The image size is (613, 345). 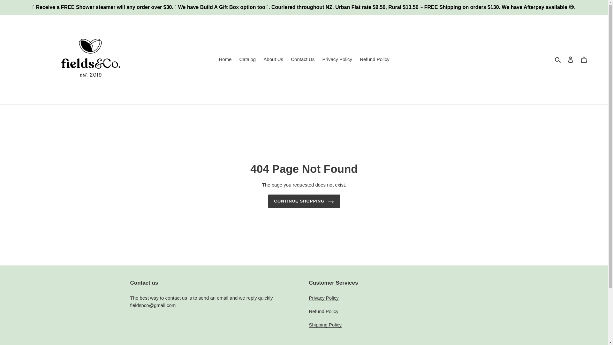 I want to click on About Us, so click(x=273, y=59).